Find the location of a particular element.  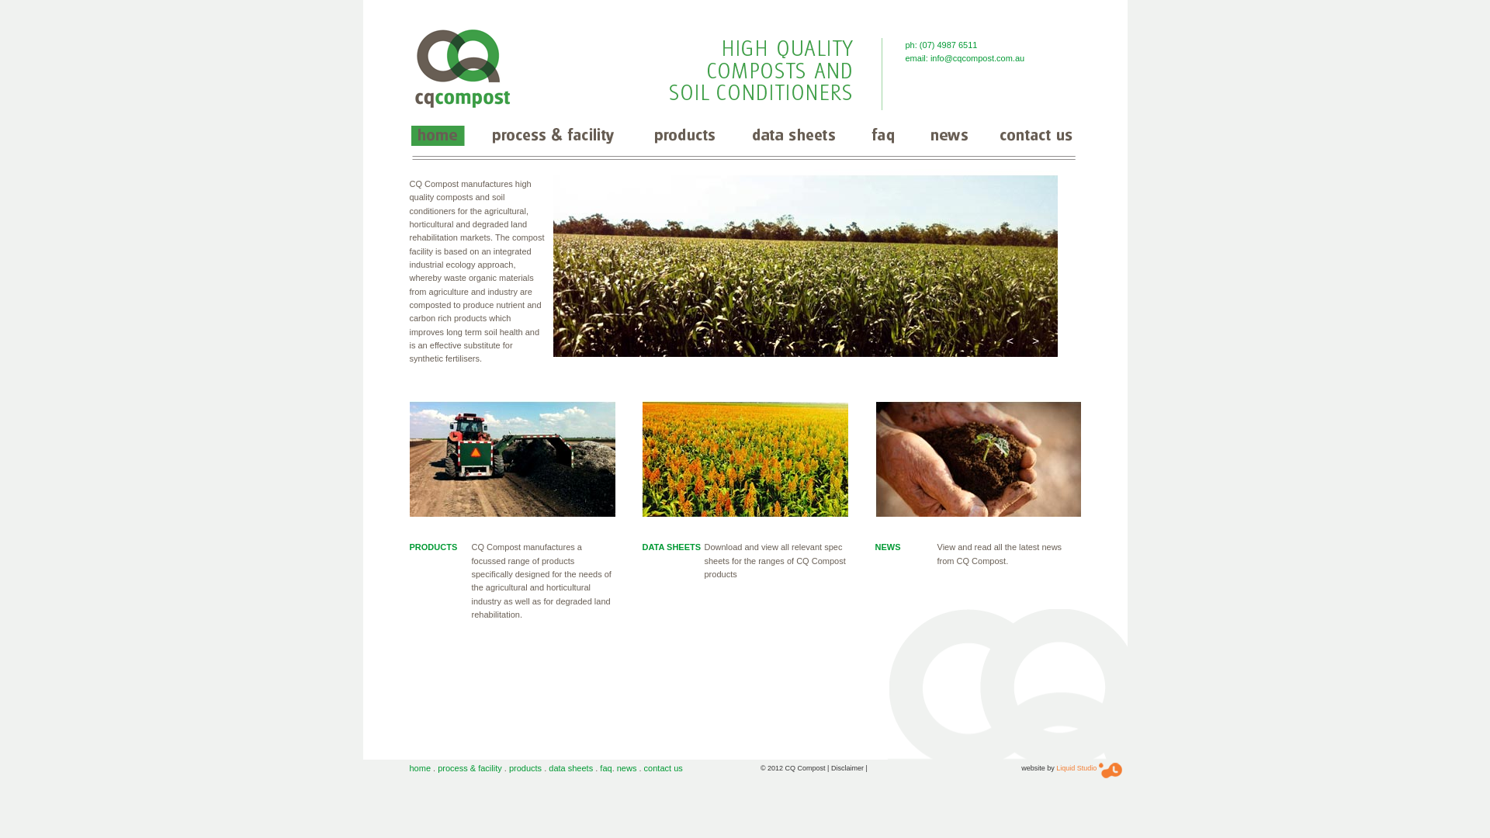

DATA SHEETS is located at coordinates (672, 547).